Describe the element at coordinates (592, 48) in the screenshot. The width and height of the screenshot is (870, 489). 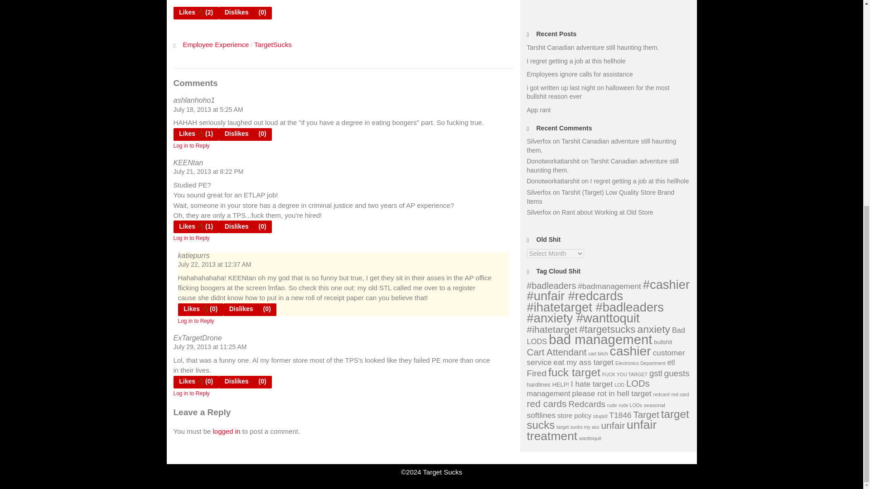
I see `Tarshit Canadian adventure still haunting them.` at that location.